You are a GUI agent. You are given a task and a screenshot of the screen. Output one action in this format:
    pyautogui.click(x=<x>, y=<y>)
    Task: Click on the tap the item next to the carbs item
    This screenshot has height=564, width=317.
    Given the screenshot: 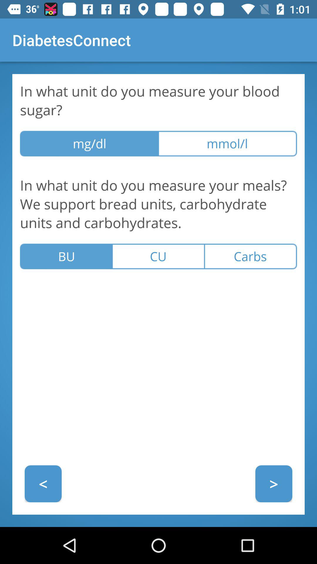 What is the action you would take?
    pyautogui.click(x=158, y=256)
    